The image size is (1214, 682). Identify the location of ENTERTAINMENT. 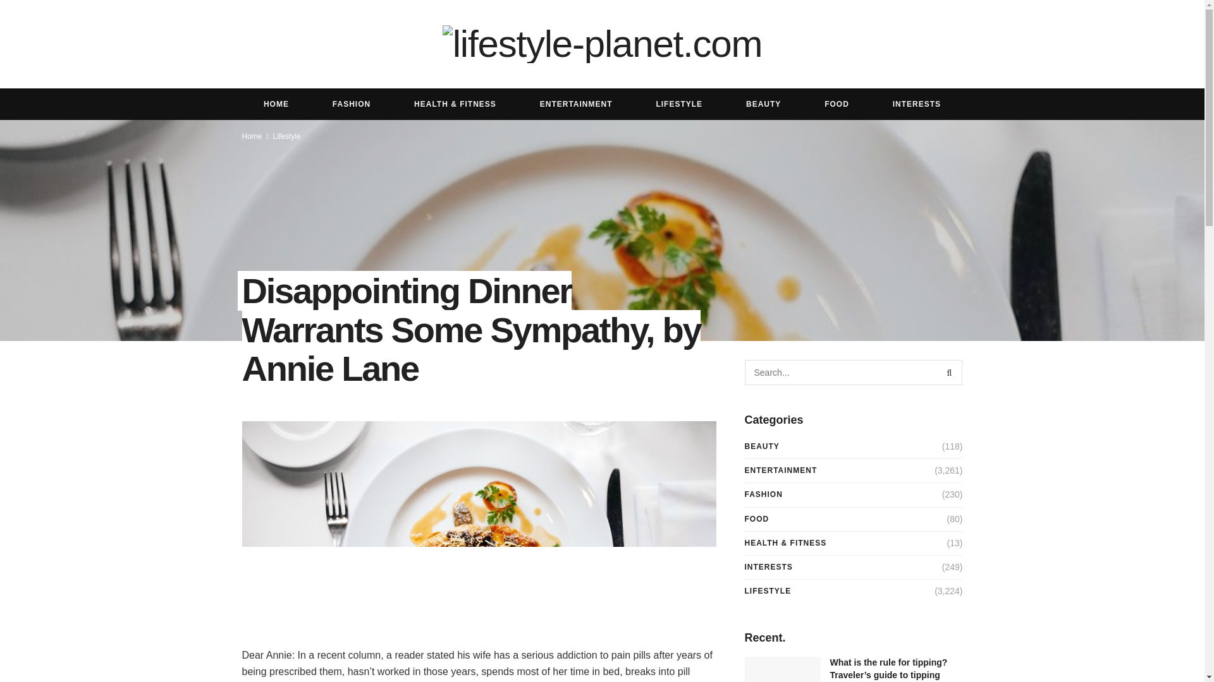
(575, 104).